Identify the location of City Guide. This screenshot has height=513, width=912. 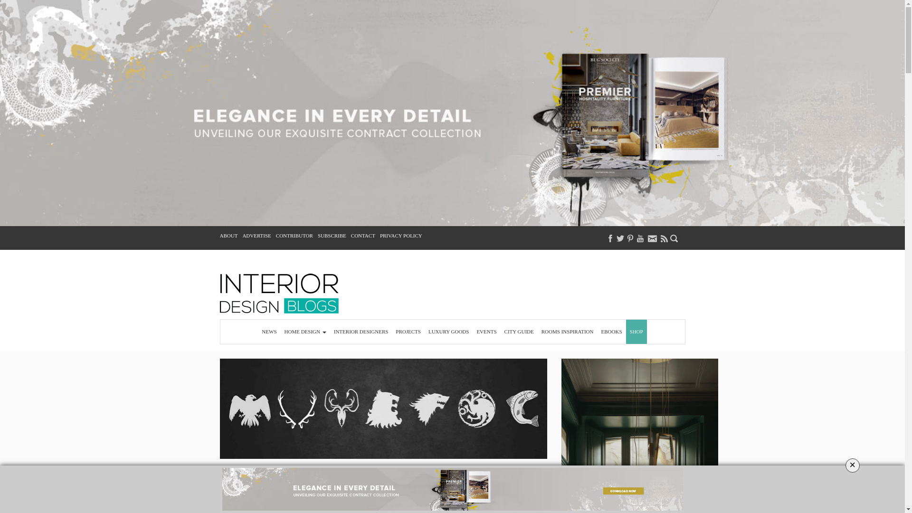
(519, 332).